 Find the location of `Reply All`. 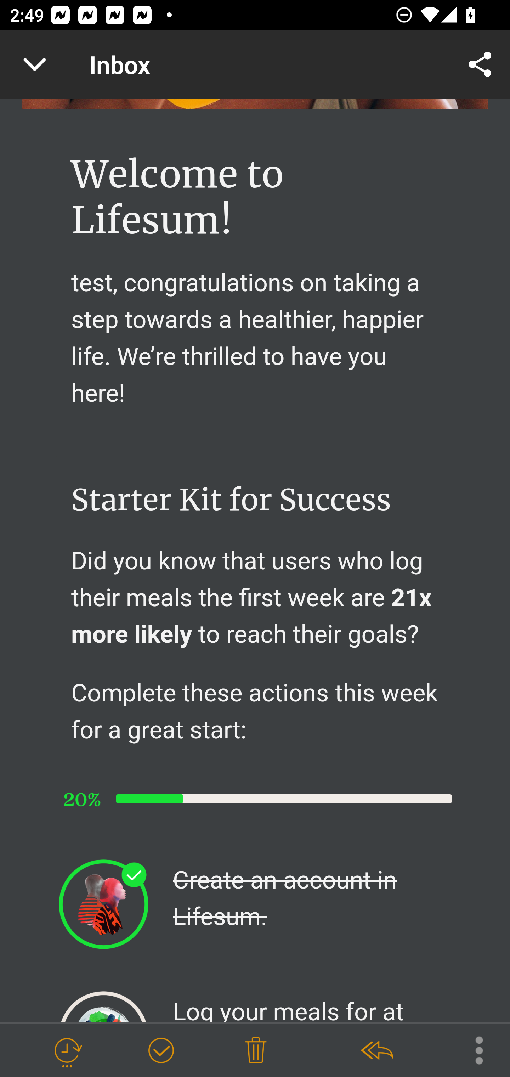

Reply All is located at coordinates (376, 1051).